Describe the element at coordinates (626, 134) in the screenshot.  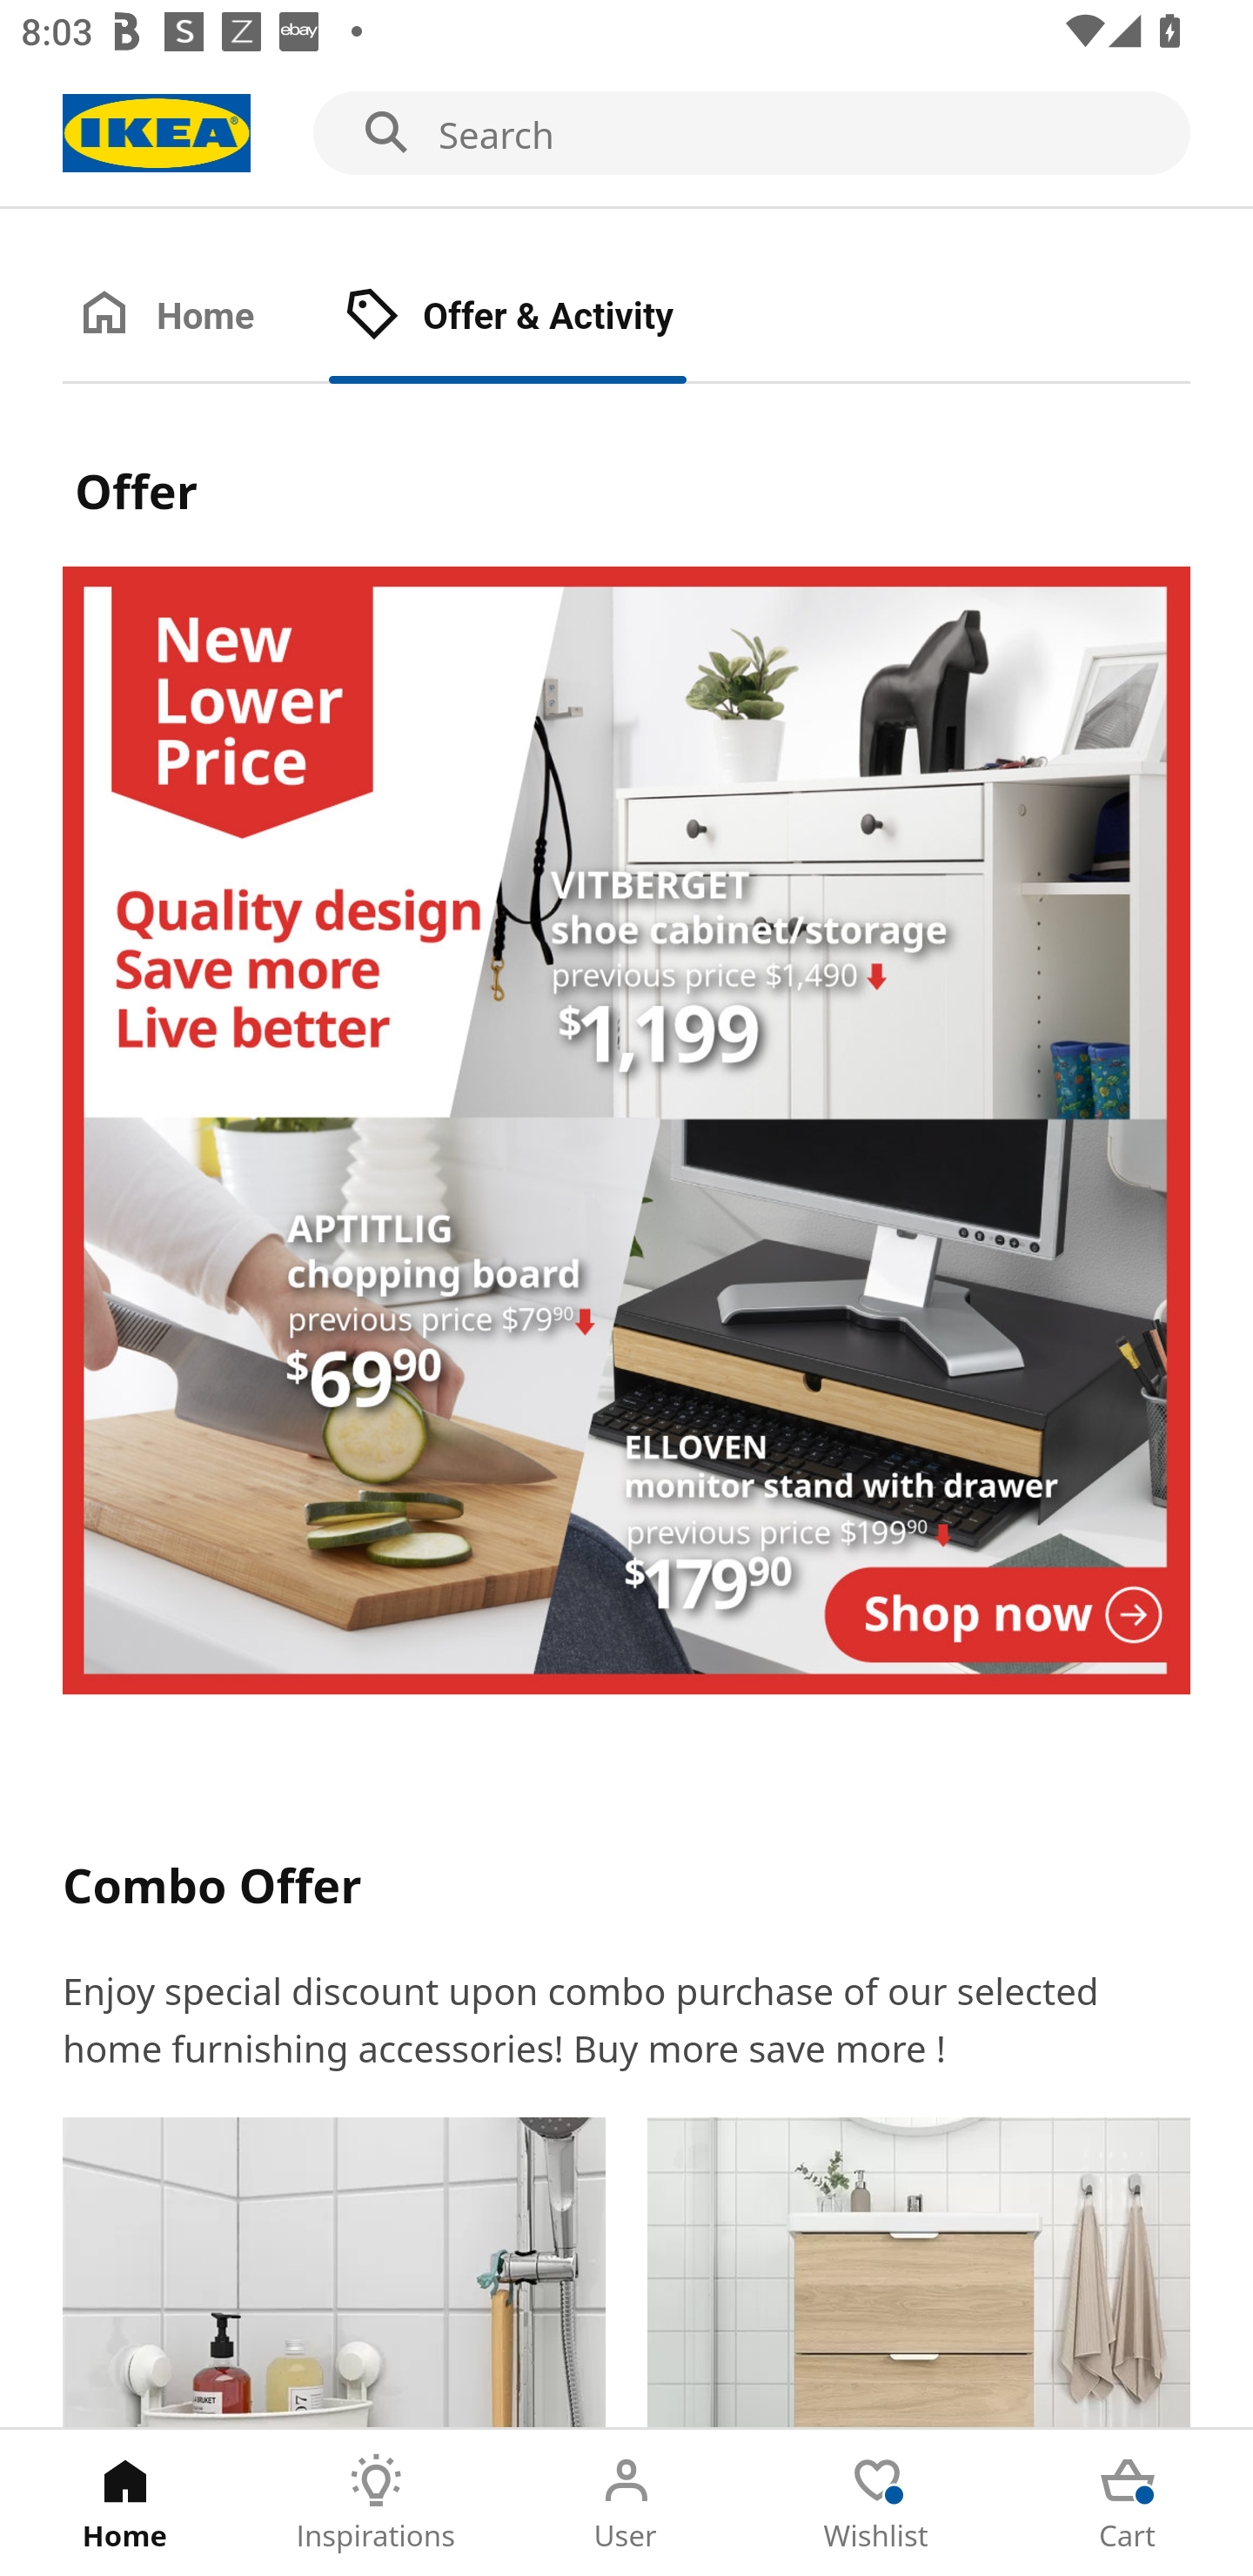
I see `Search` at that location.